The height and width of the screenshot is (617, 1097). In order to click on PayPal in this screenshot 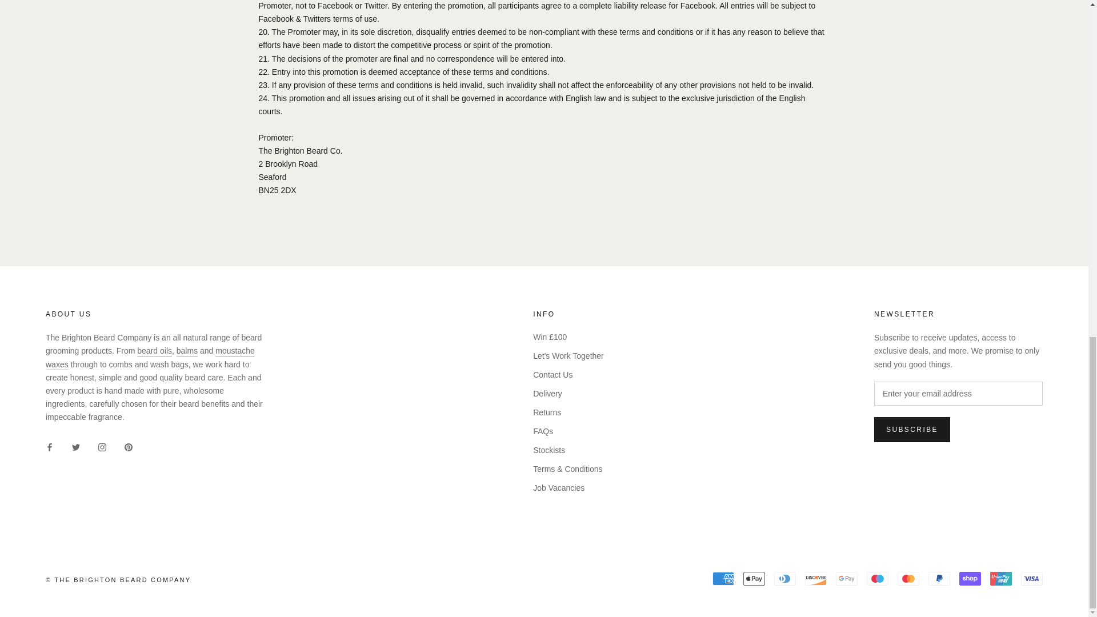, I will do `click(939, 578)`.